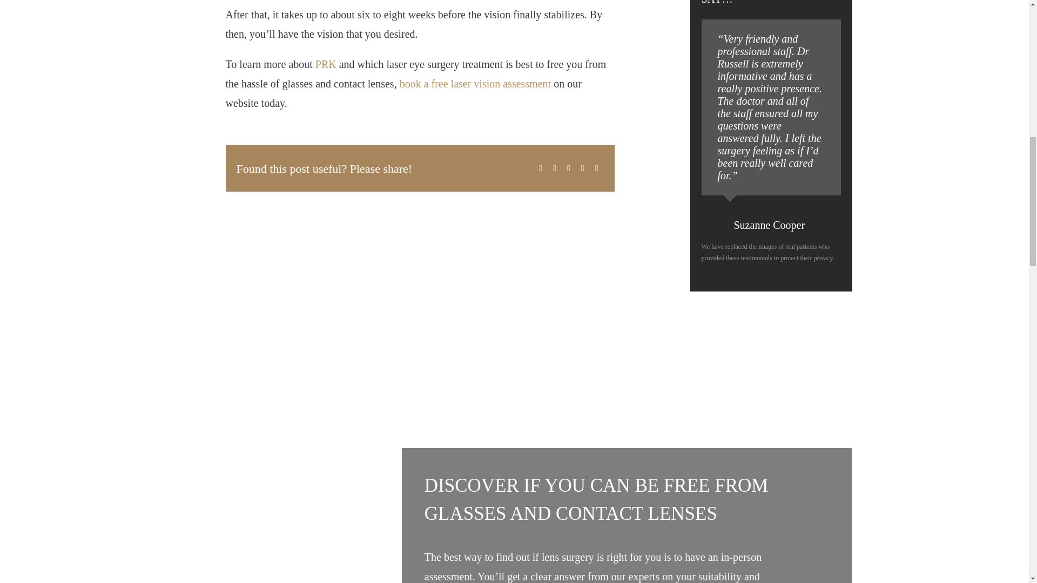  What do you see at coordinates (325, 64) in the screenshot?
I see `PRK` at bounding box center [325, 64].